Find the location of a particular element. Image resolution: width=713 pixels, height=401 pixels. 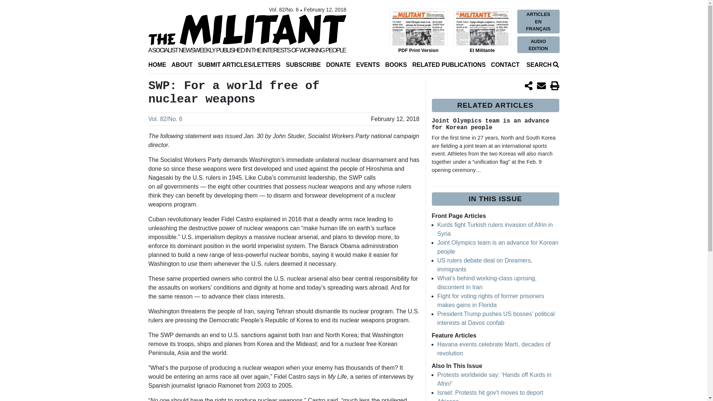

Joint Olympics team is an advance for Korean people is located at coordinates (498, 247).